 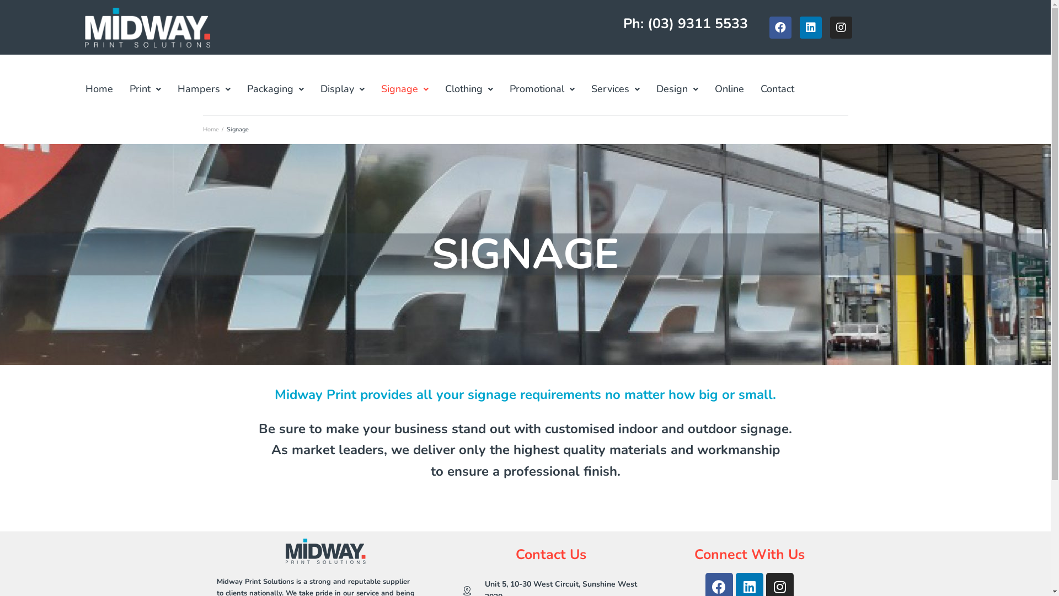 I want to click on Hampers, so click(x=204, y=89).